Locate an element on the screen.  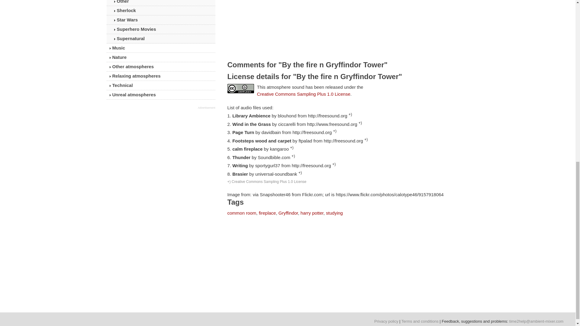
Other is located at coordinates (161, 3).